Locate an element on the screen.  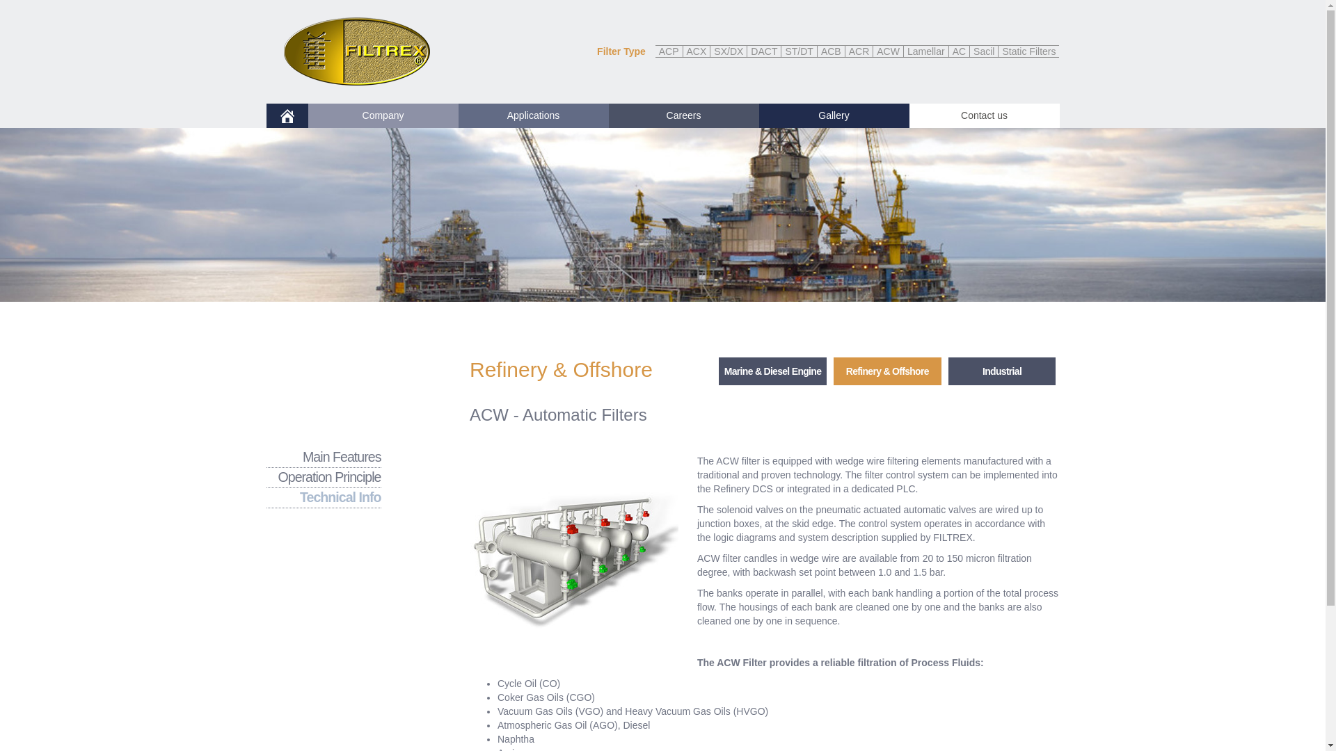
AC is located at coordinates (959, 50).